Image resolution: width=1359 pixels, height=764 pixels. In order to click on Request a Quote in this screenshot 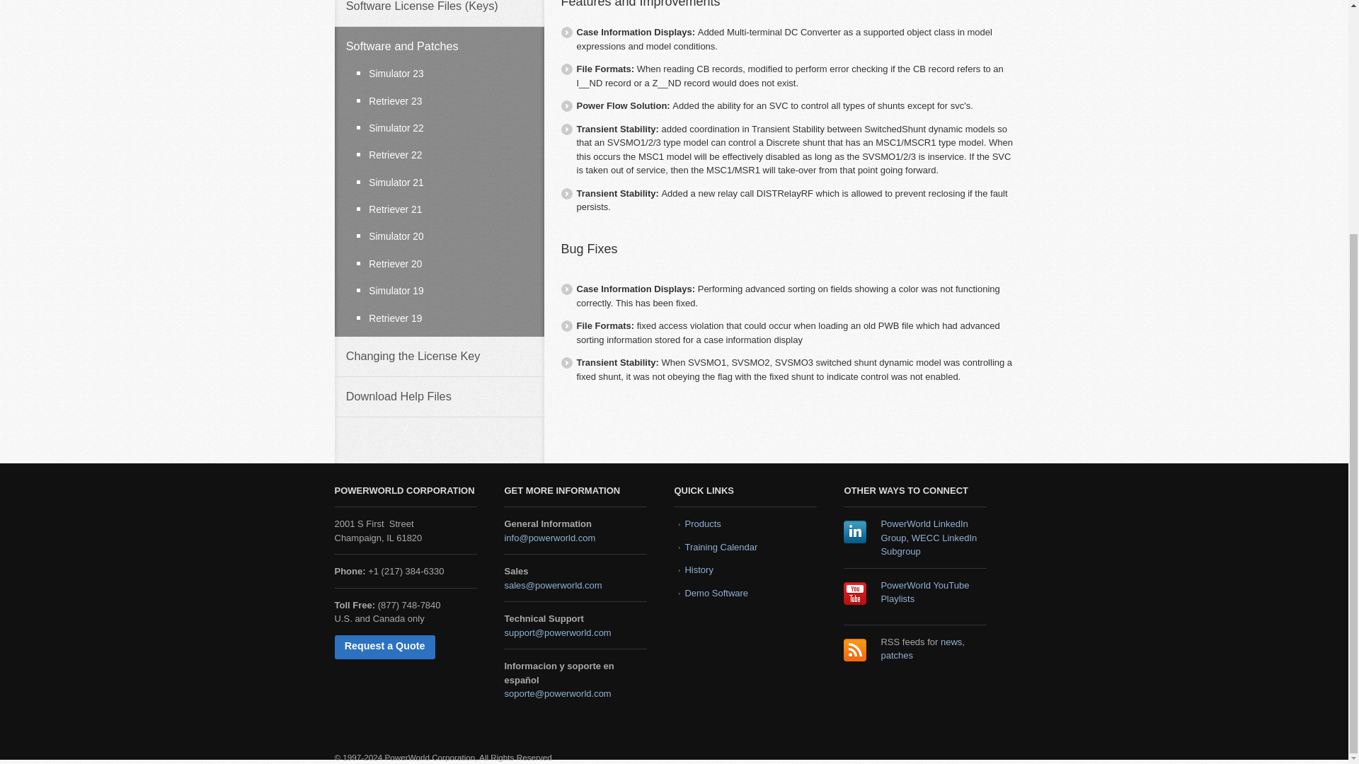, I will do `click(384, 647)`.